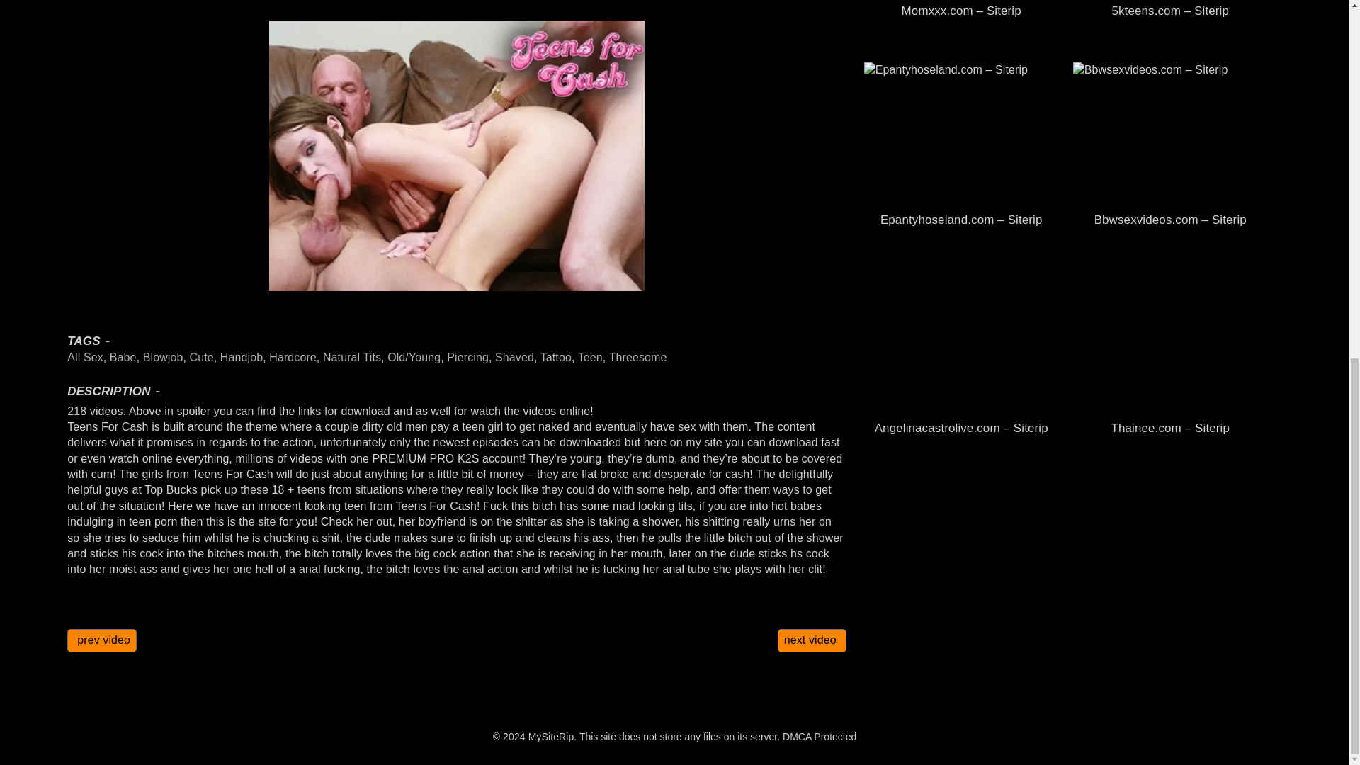 Image resolution: width=1360 pixels, height=765 pixels. What do you see at coordinates (102, 640) in the screenshot?
I see `prev video` at bounding box center [102, 640].